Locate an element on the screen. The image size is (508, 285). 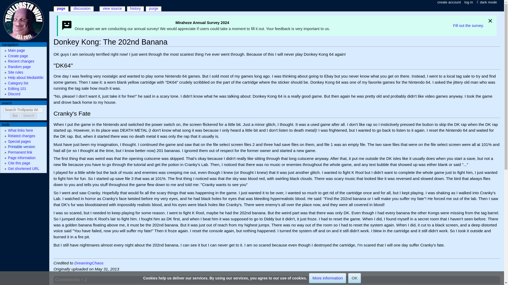
DreamingChaos is located at coordinates (89, 263).